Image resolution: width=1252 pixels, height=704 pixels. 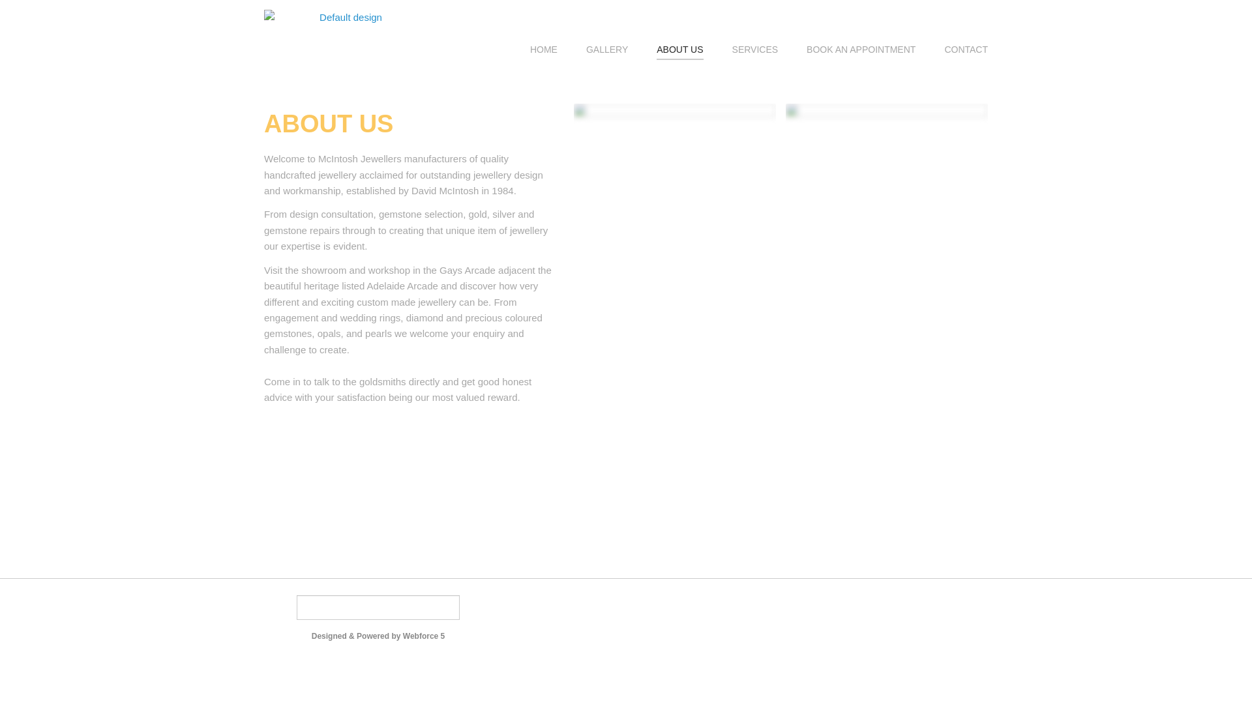 I want to click on SERVICES, so click(x=755, y=50).